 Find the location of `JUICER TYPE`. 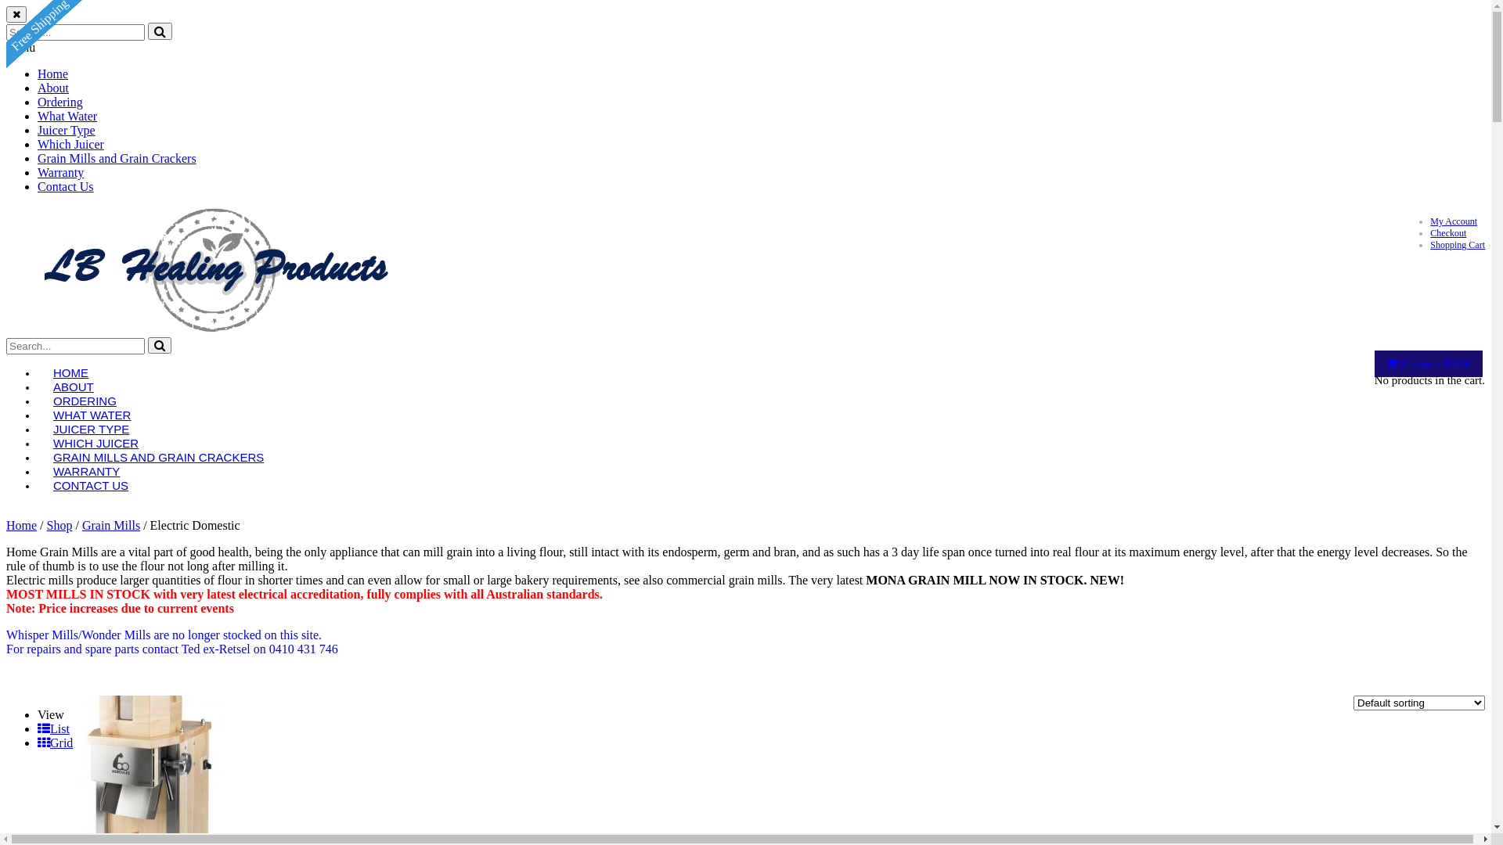

JUICER TYPE is located at coordinates (91, 429).